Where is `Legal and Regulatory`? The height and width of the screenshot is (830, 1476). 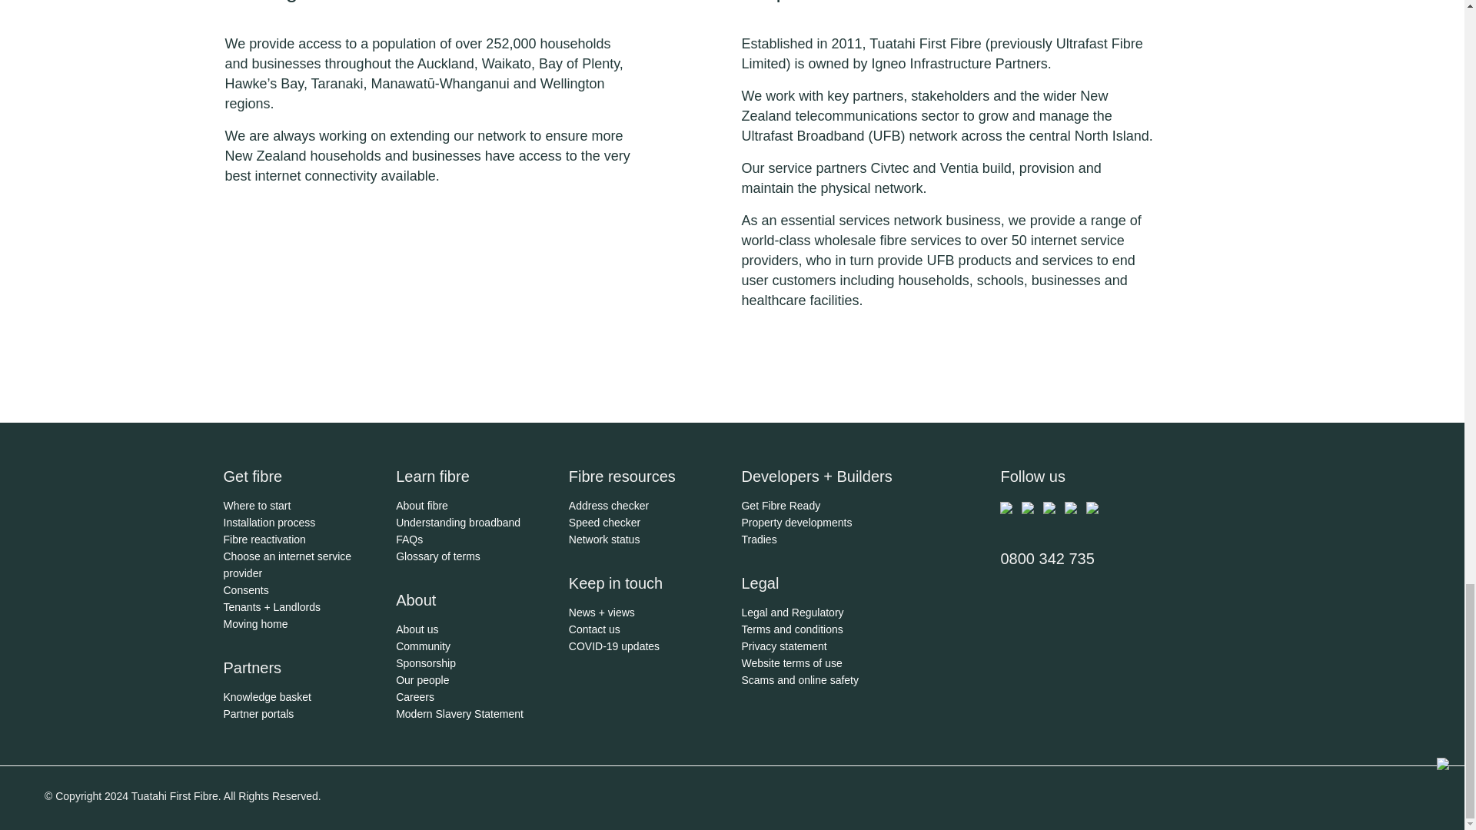 Legal and Regulatory is located at coordinates (792, 612).